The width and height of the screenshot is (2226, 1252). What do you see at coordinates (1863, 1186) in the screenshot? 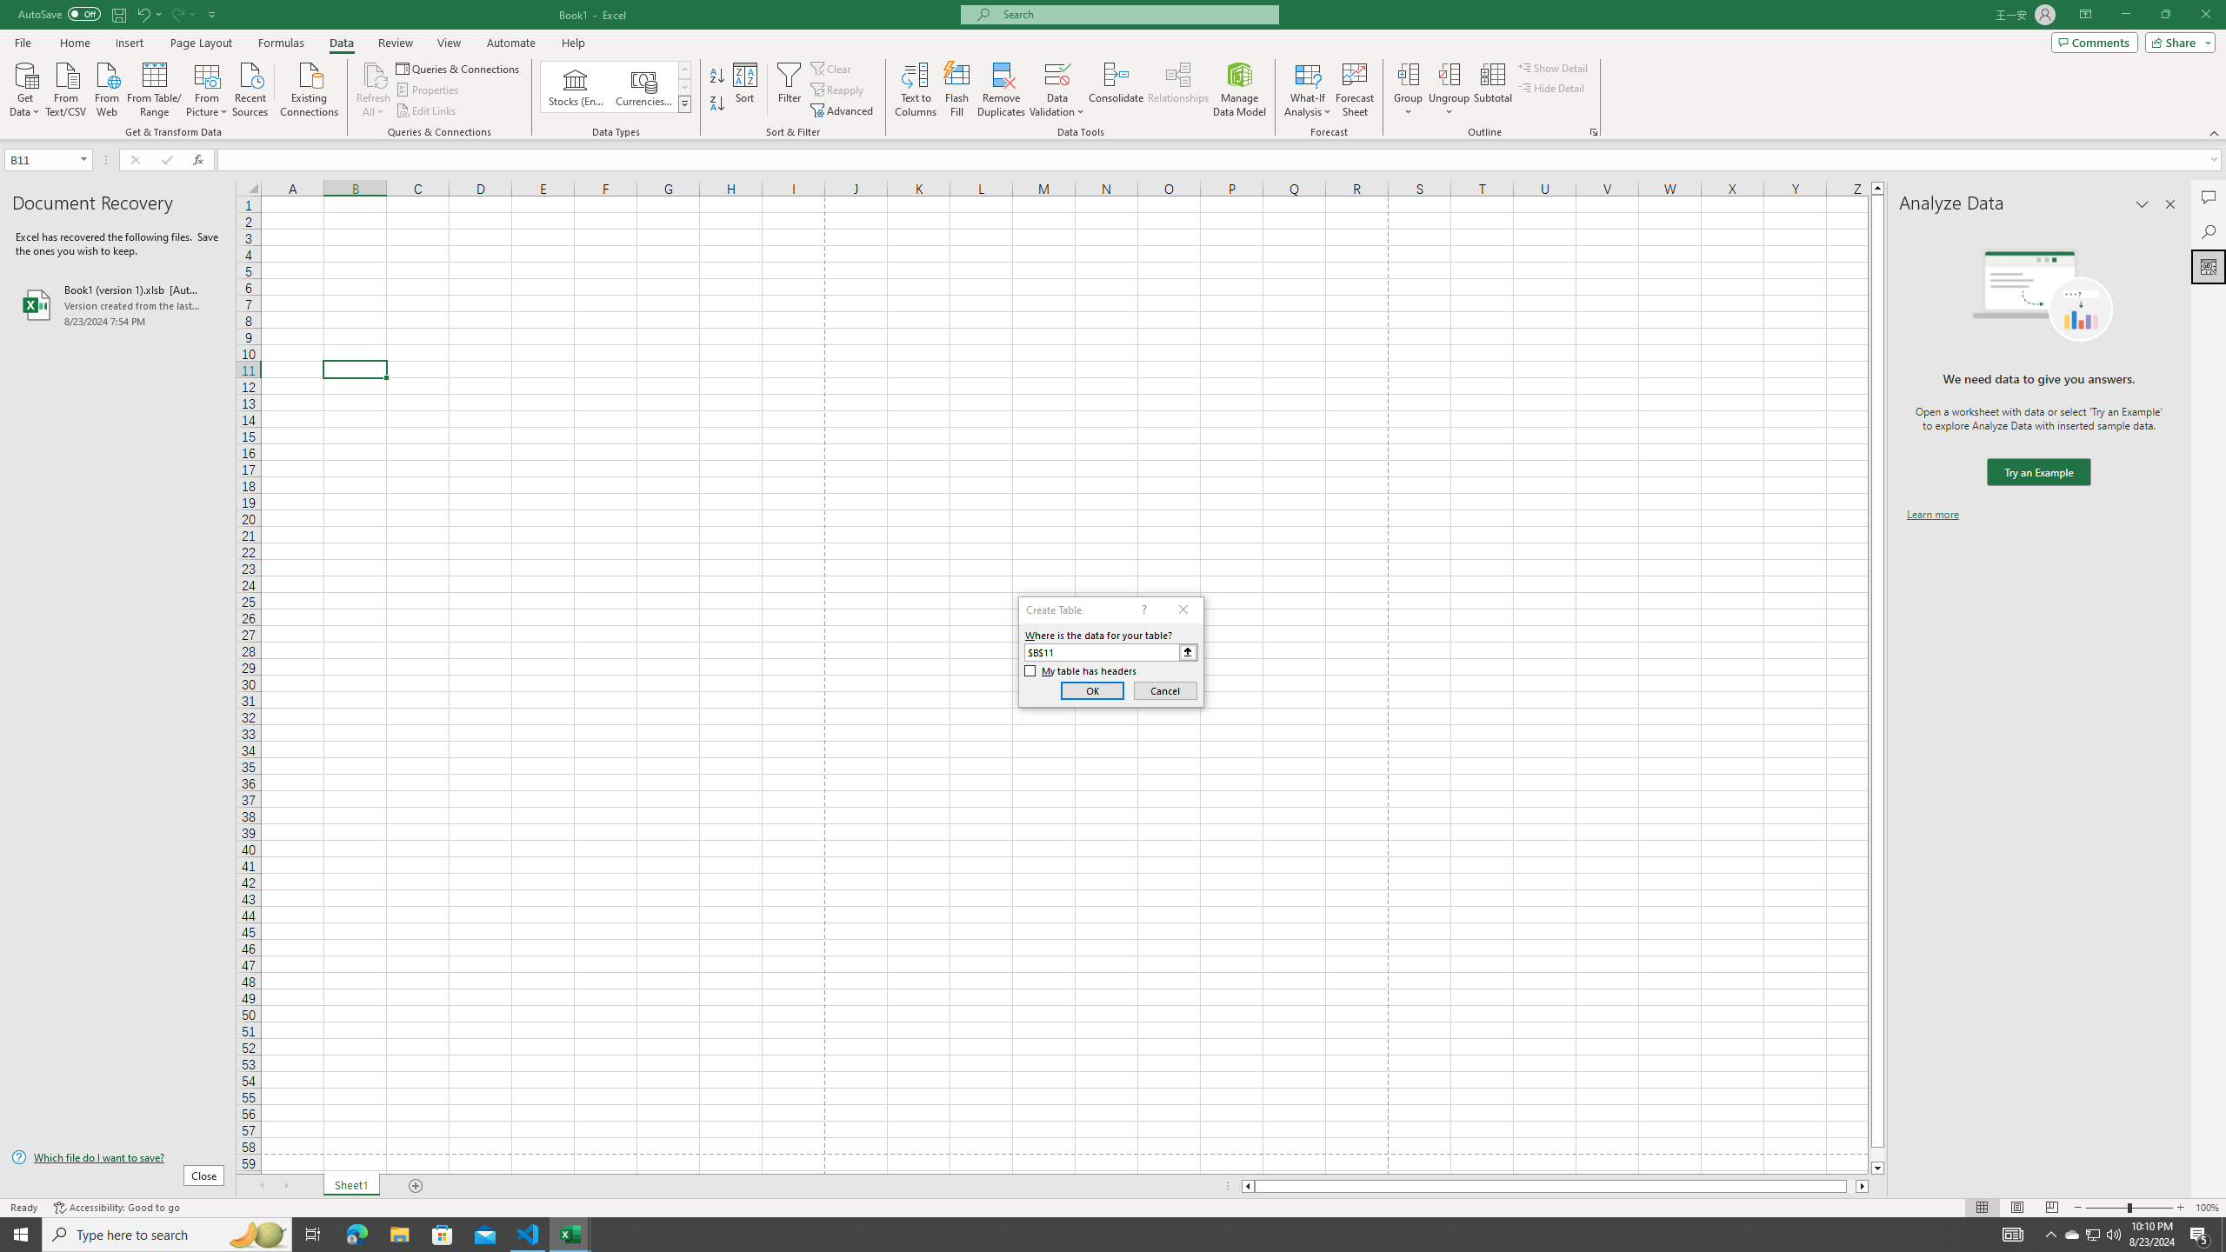
I see `Column right` at bounding box center [1863, 1186].